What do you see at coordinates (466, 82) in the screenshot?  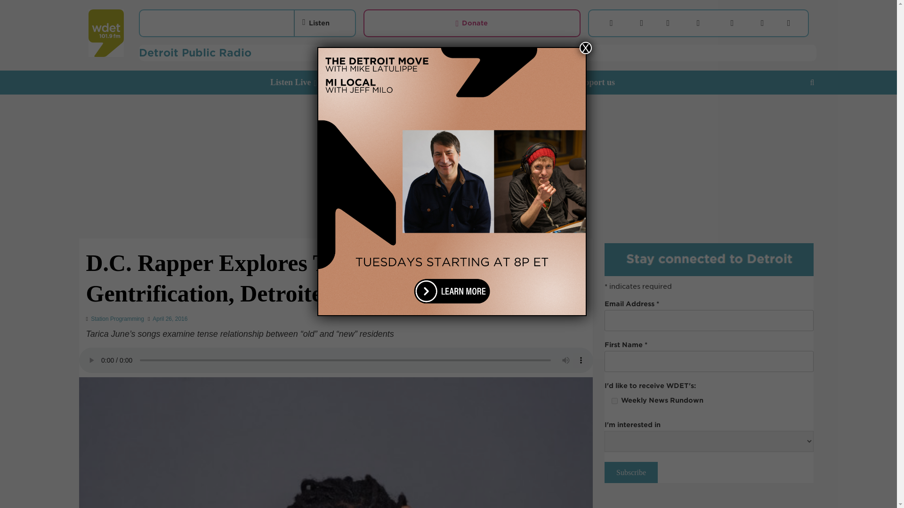 I see `Schedule` at bounding box center [466, 82].